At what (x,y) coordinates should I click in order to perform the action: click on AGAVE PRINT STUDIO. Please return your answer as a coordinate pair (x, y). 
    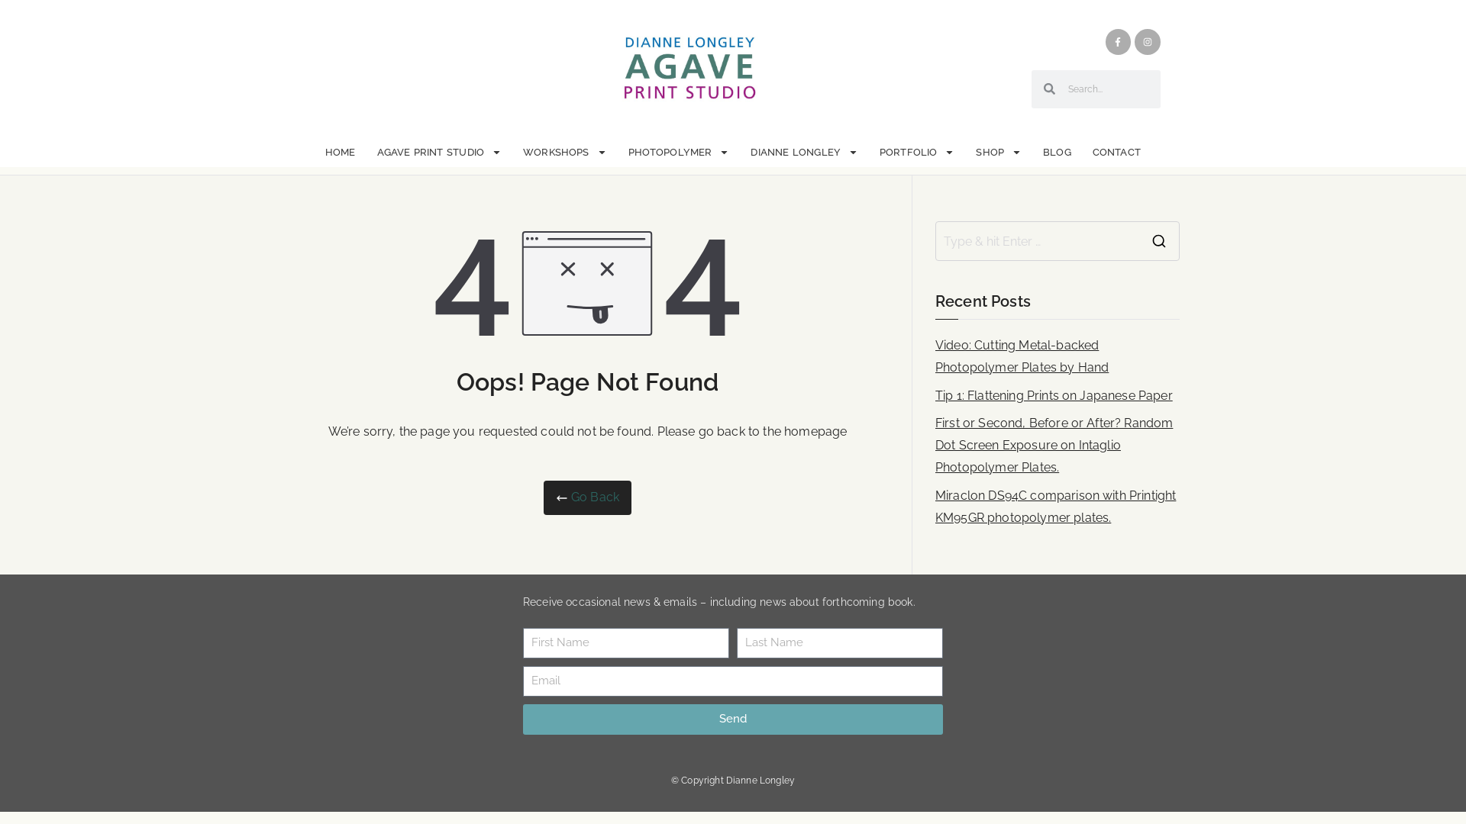
    Looking at the image, I should click on (440, 153).